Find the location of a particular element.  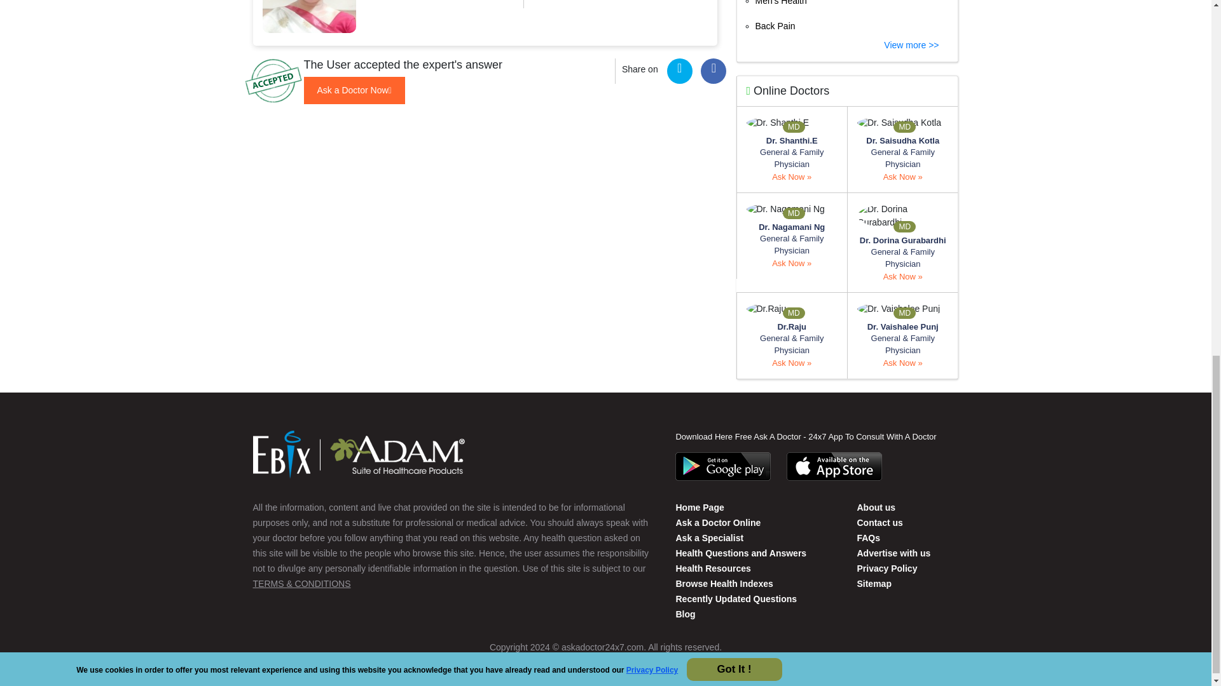

Ask a Specialist is located at coordinates (709, 538).